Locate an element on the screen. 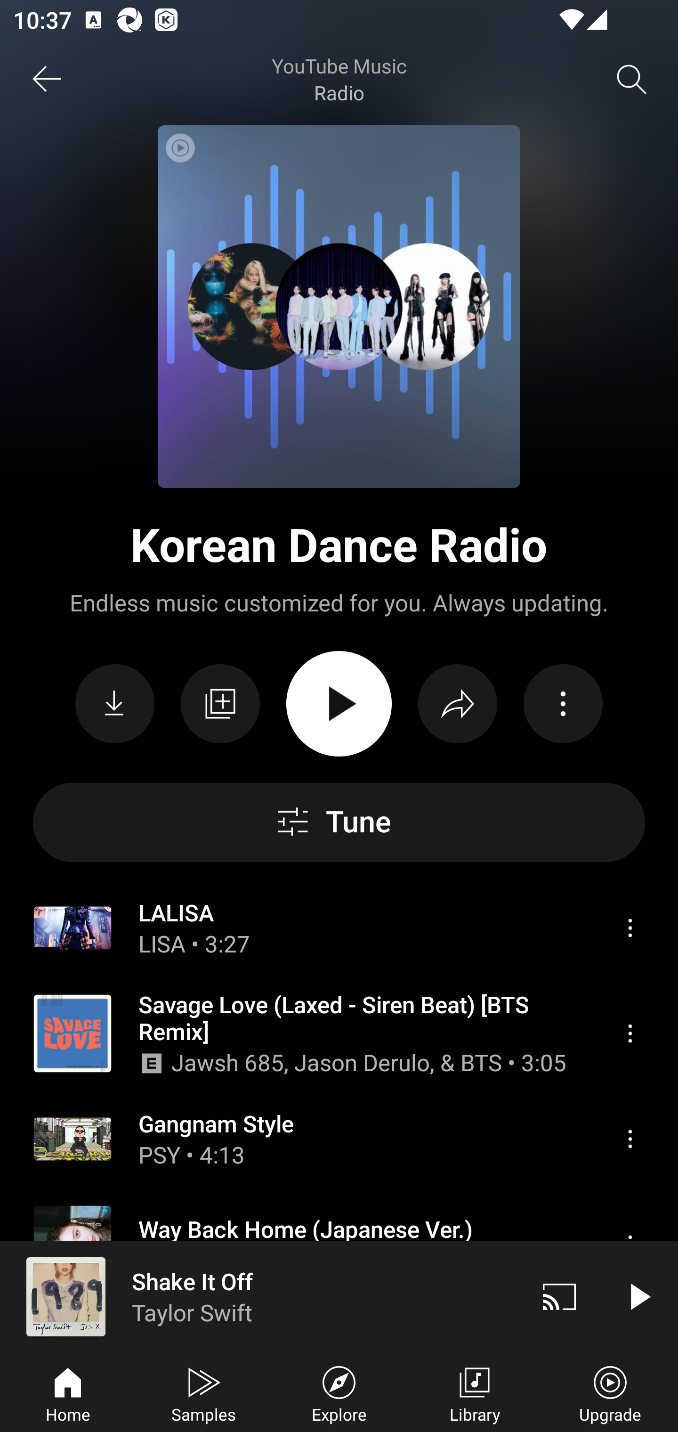 Image resolution: width=678 pixels, height=1432 pixels. Samples is located at coordinates (203, 1392).